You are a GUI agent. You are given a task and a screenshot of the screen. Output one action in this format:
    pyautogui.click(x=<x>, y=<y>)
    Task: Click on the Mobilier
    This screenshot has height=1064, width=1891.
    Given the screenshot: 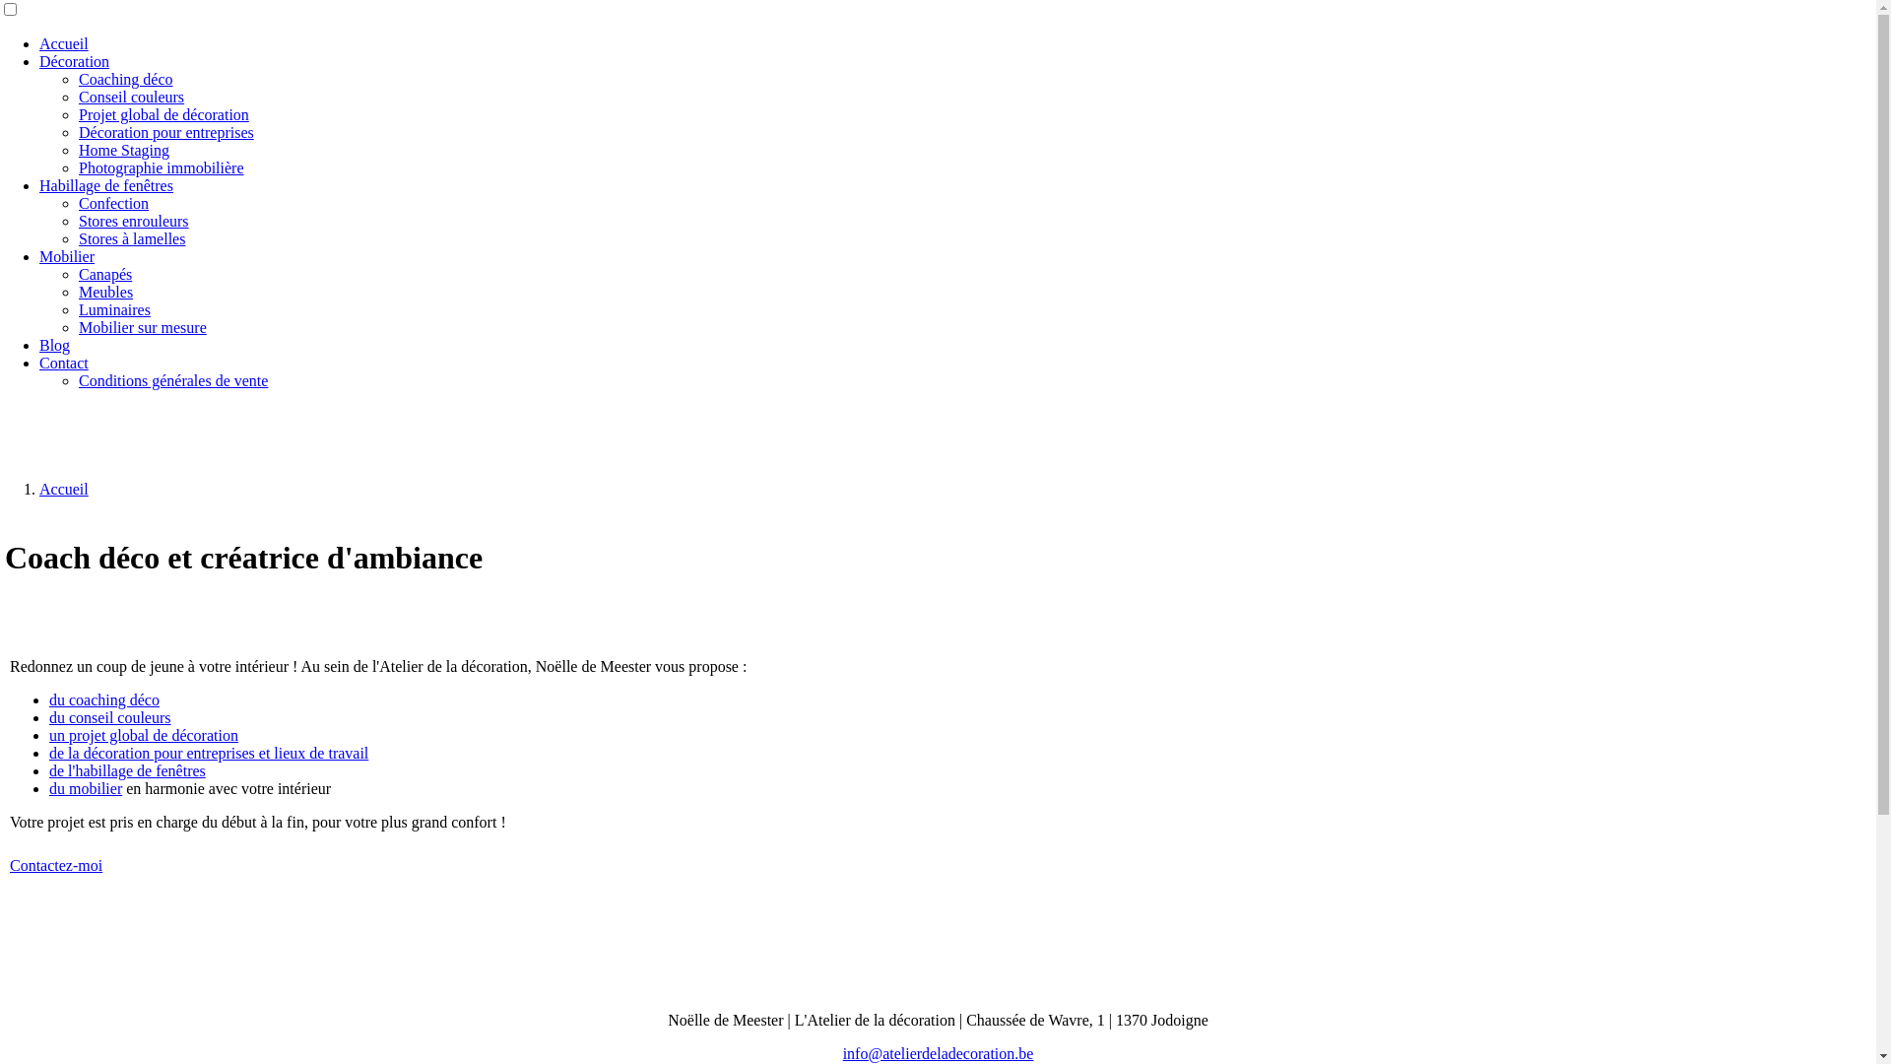 What is the action you would take?
    pyautogui.click(x=67, y=256)
    